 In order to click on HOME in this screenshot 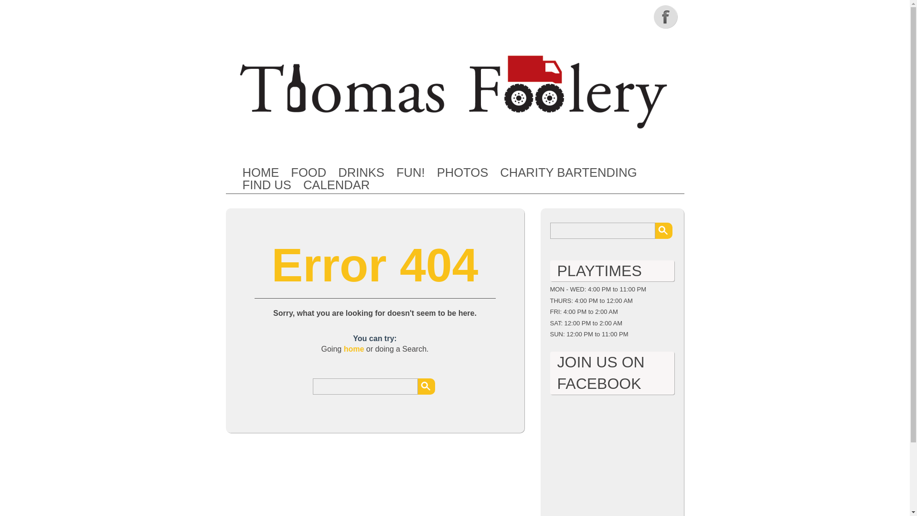, I will do `click(261, 172)`.